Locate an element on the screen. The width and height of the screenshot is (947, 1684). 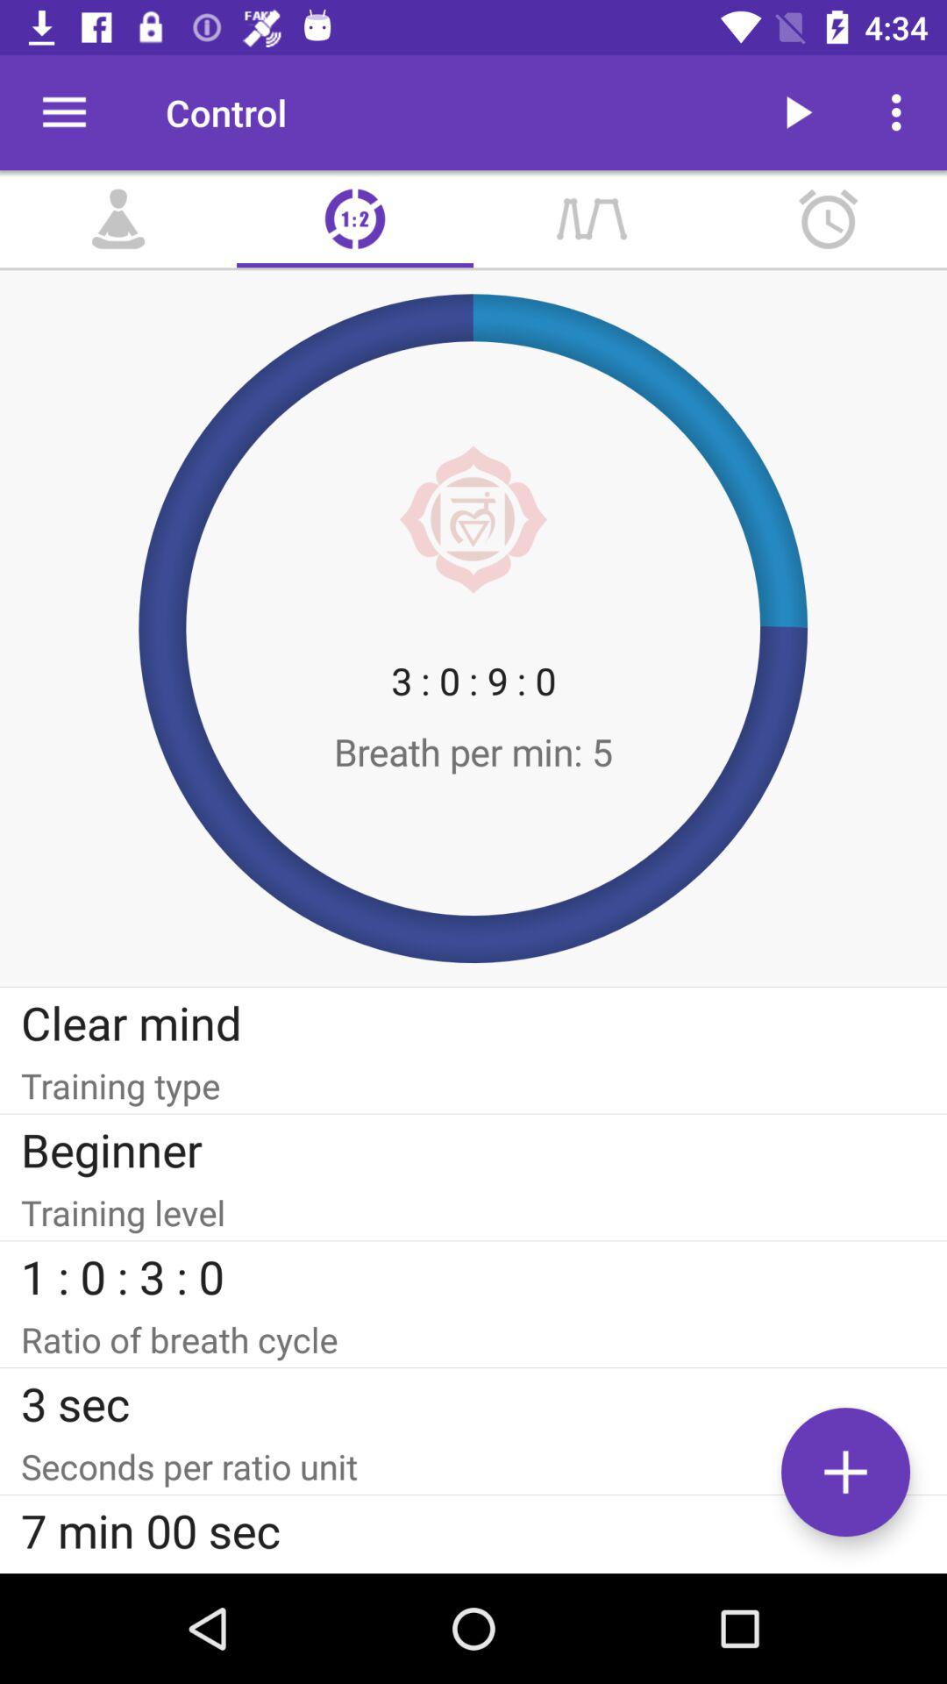
click the training type icon is located at coordinates (473, 1086).